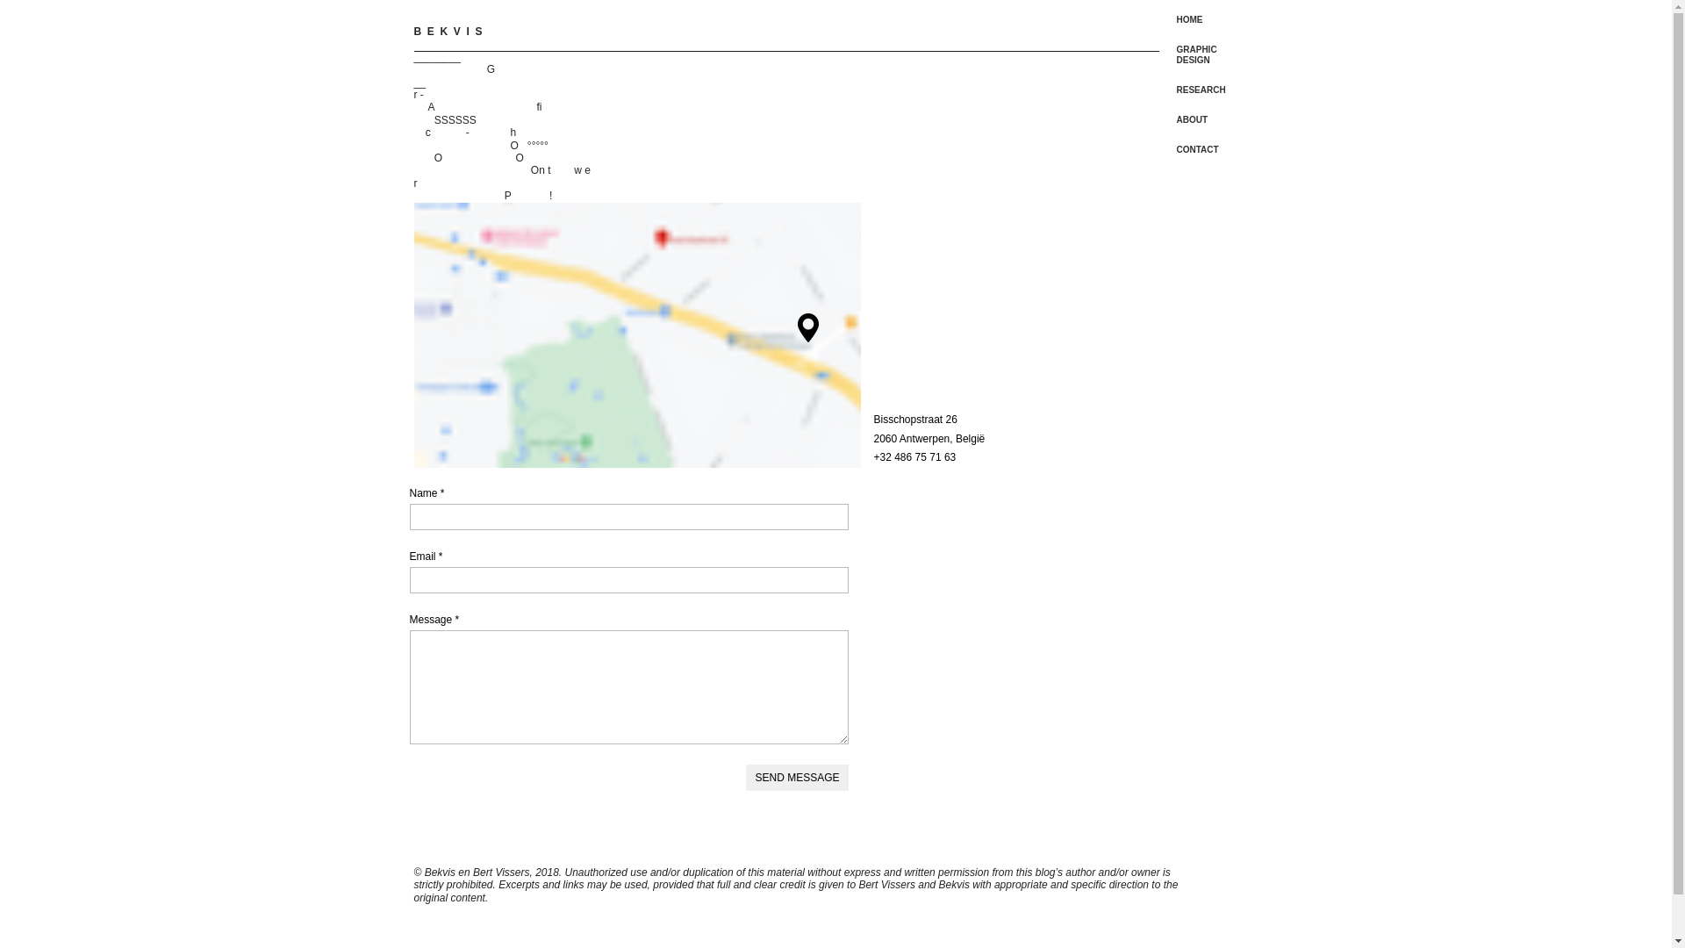 Image resolution: width=1685 pixels, height=948 pixels. What do you see at coordinates (1201, 150) in the screenshot?
I see `CONTACT` at bounding box center [1201, 150].